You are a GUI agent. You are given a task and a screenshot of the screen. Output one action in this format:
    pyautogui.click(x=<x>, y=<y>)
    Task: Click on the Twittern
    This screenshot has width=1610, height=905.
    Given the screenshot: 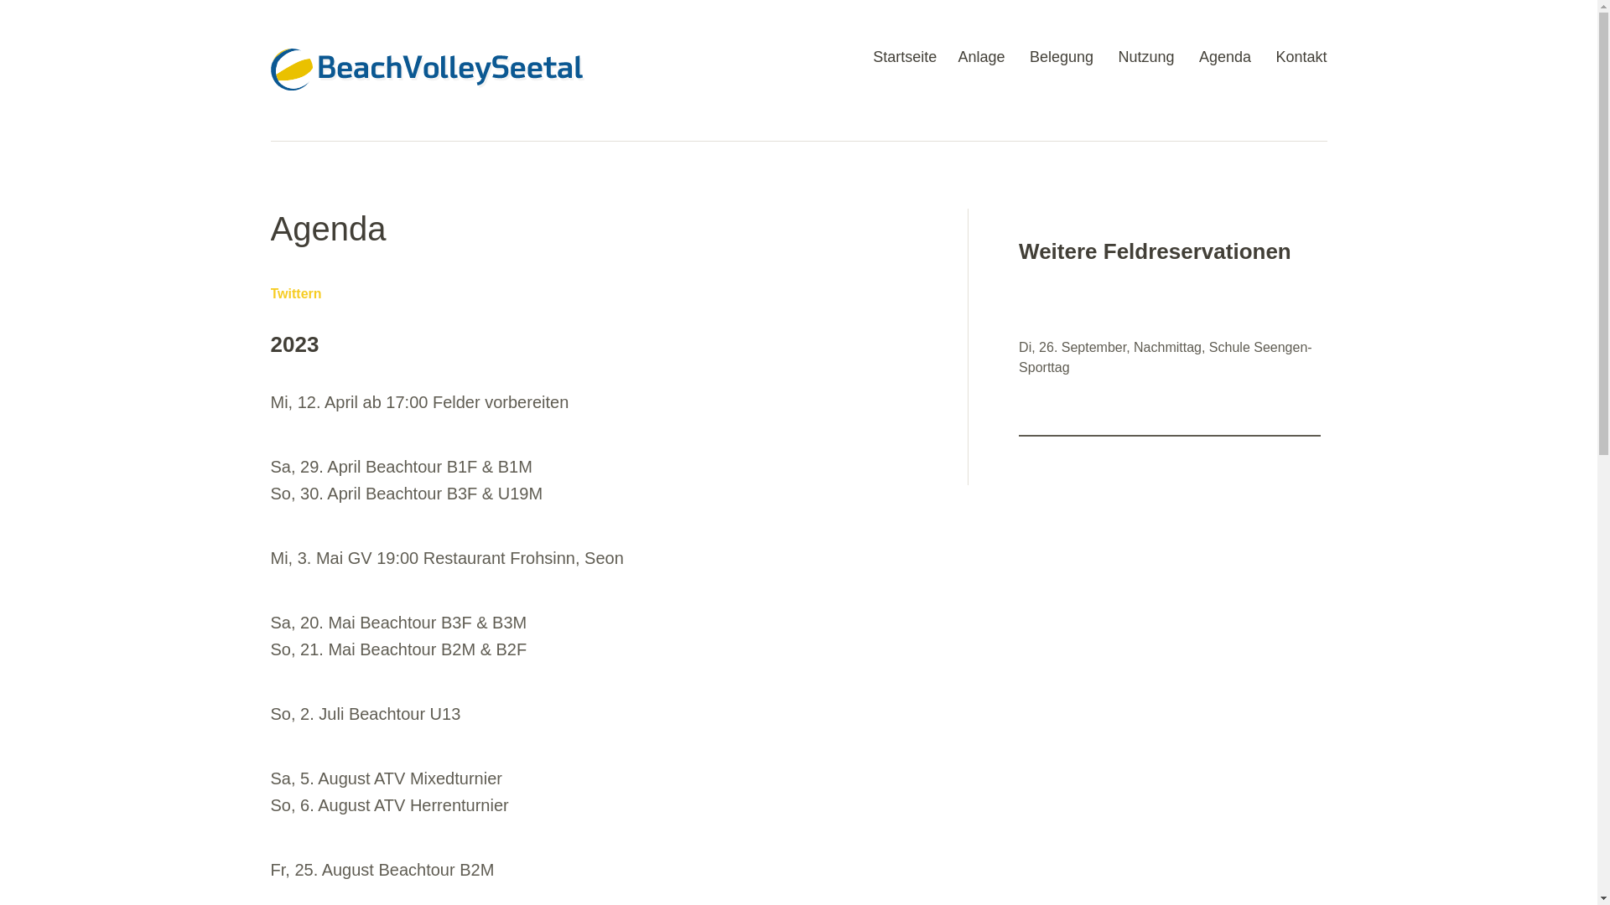 What is the action you would take?
    pyautogui.click(x=295, y=293)
    